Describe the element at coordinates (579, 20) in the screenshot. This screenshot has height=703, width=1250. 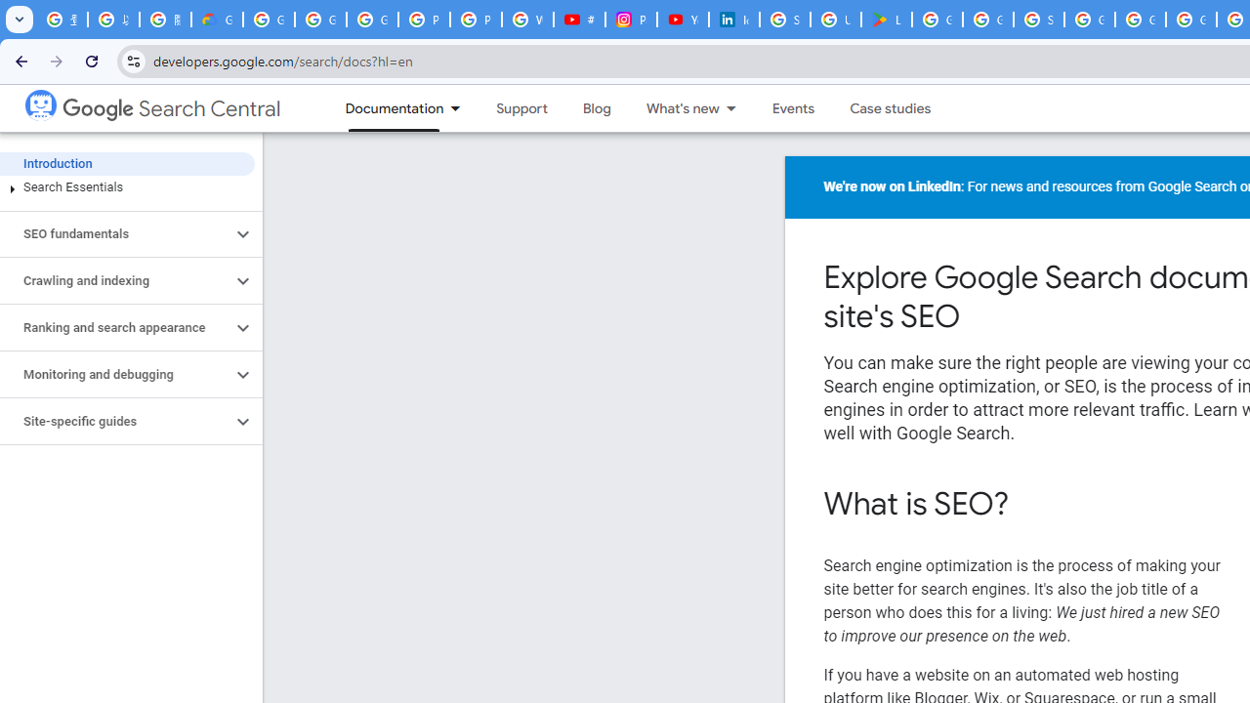
I see `#nbabasketballhighlights - YouTube` at that location.